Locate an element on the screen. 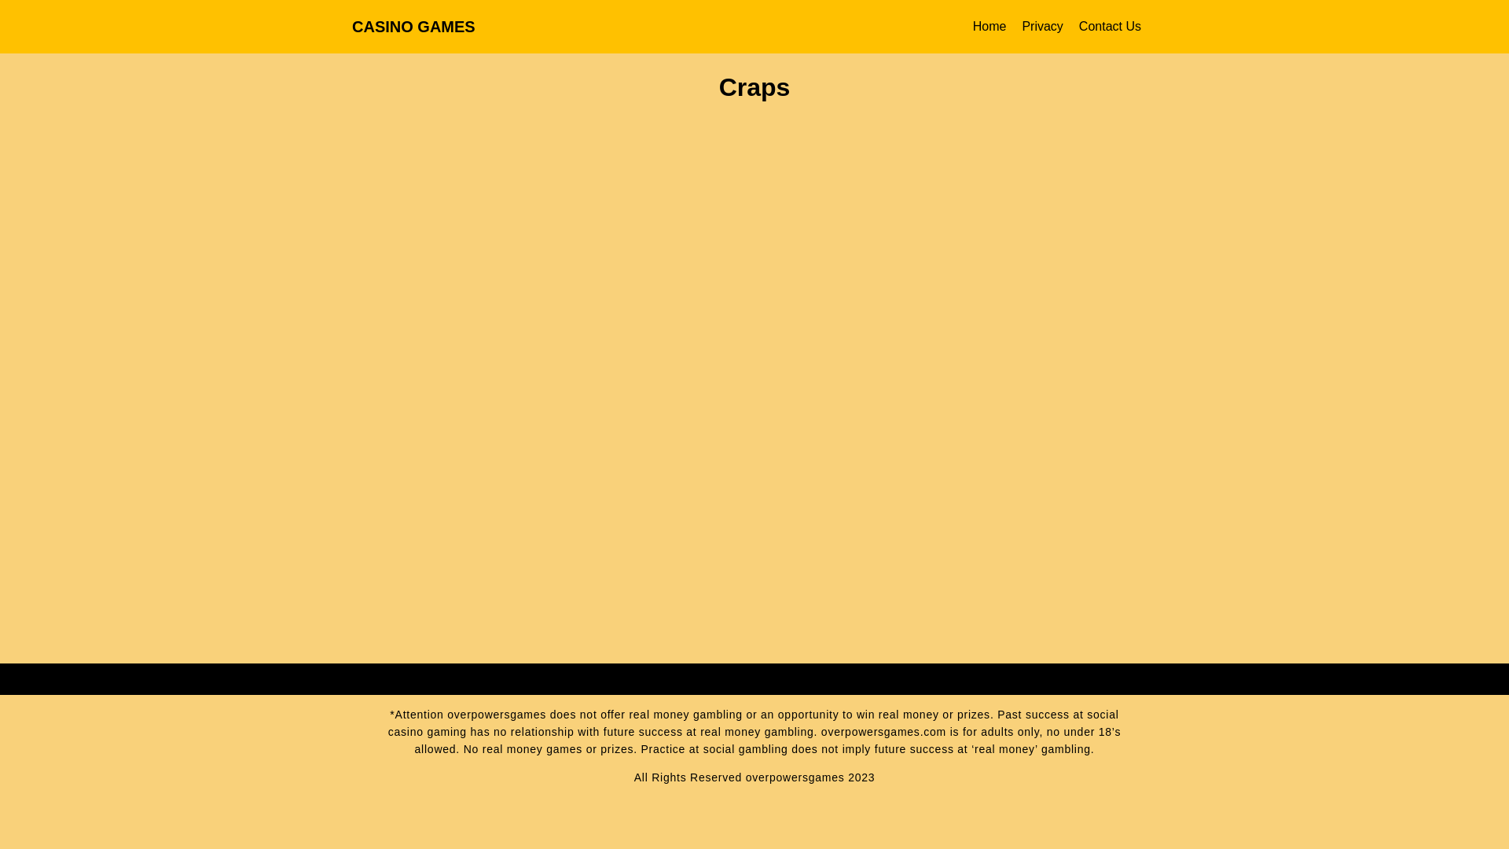 The height and width of the screenshot is (849, 1509). CASINO GAMES is located at coordinates (413, 25).